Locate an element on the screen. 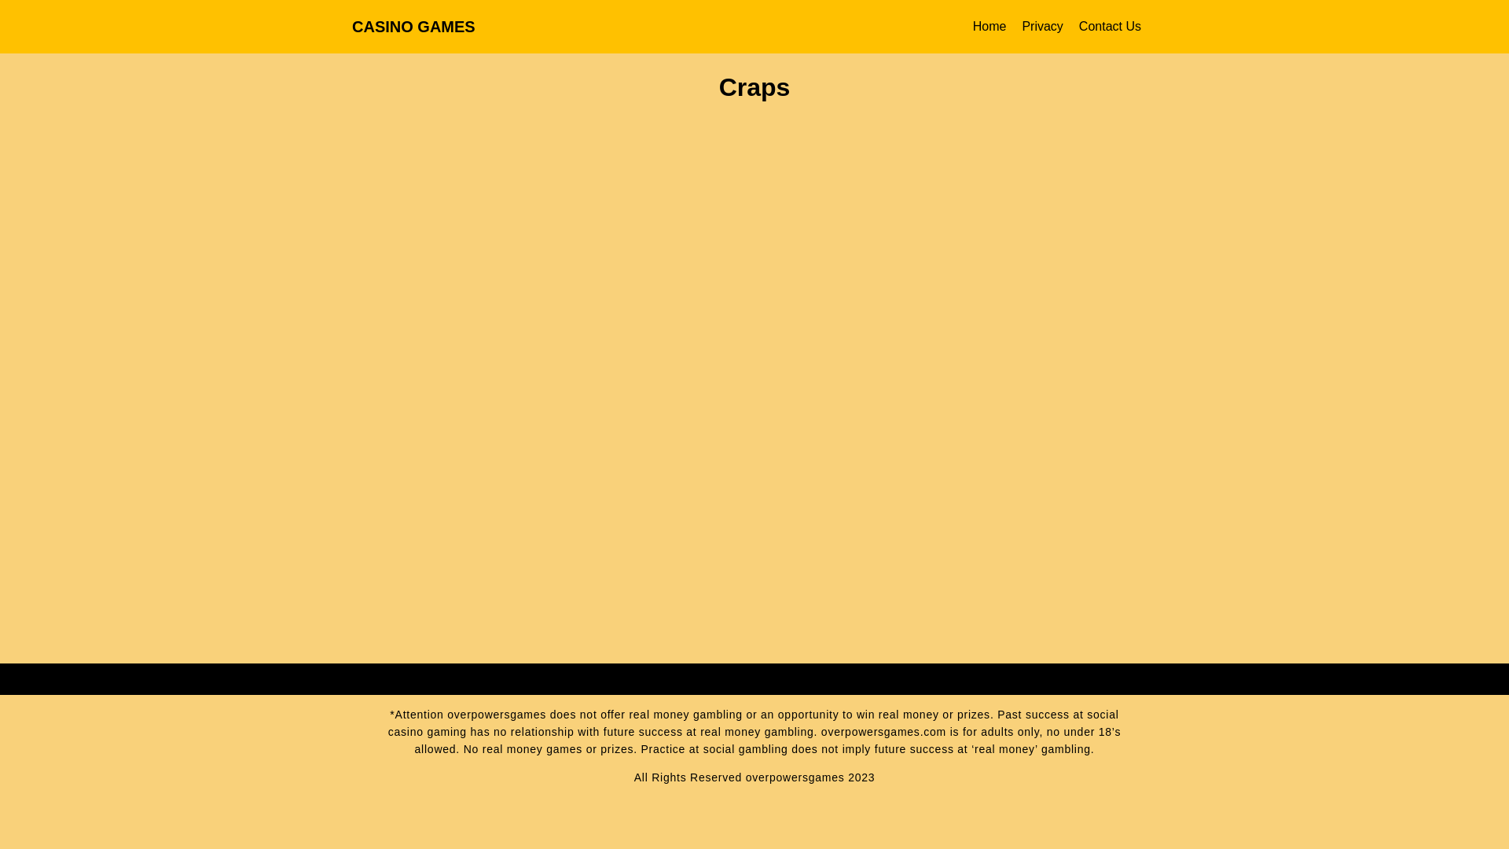 The height and width of the screenshot is (849, 1509). CASINO GAMES is located at coordinates (413, 25).